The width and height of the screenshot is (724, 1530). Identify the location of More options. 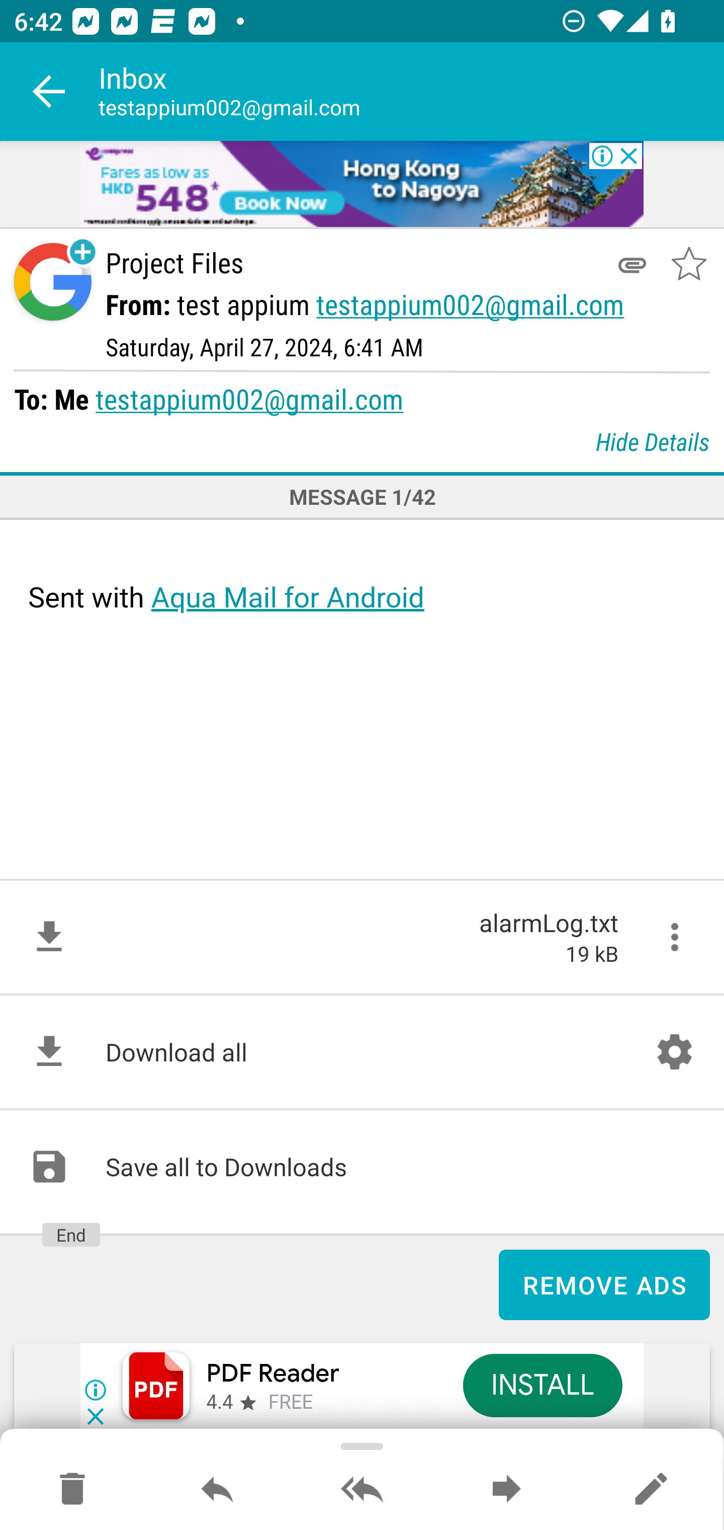
(675, 937).